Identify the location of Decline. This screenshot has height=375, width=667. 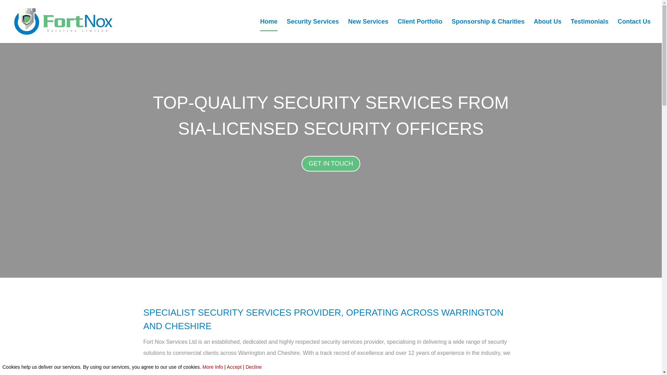
(254, 367).